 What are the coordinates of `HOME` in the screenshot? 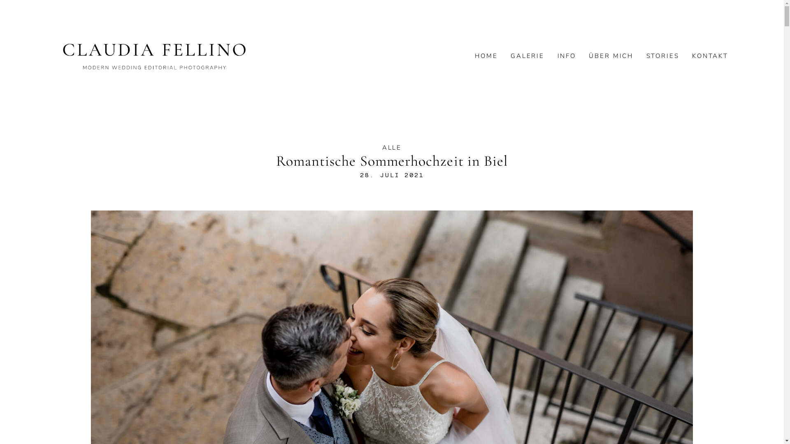 It's located at (486, 56).